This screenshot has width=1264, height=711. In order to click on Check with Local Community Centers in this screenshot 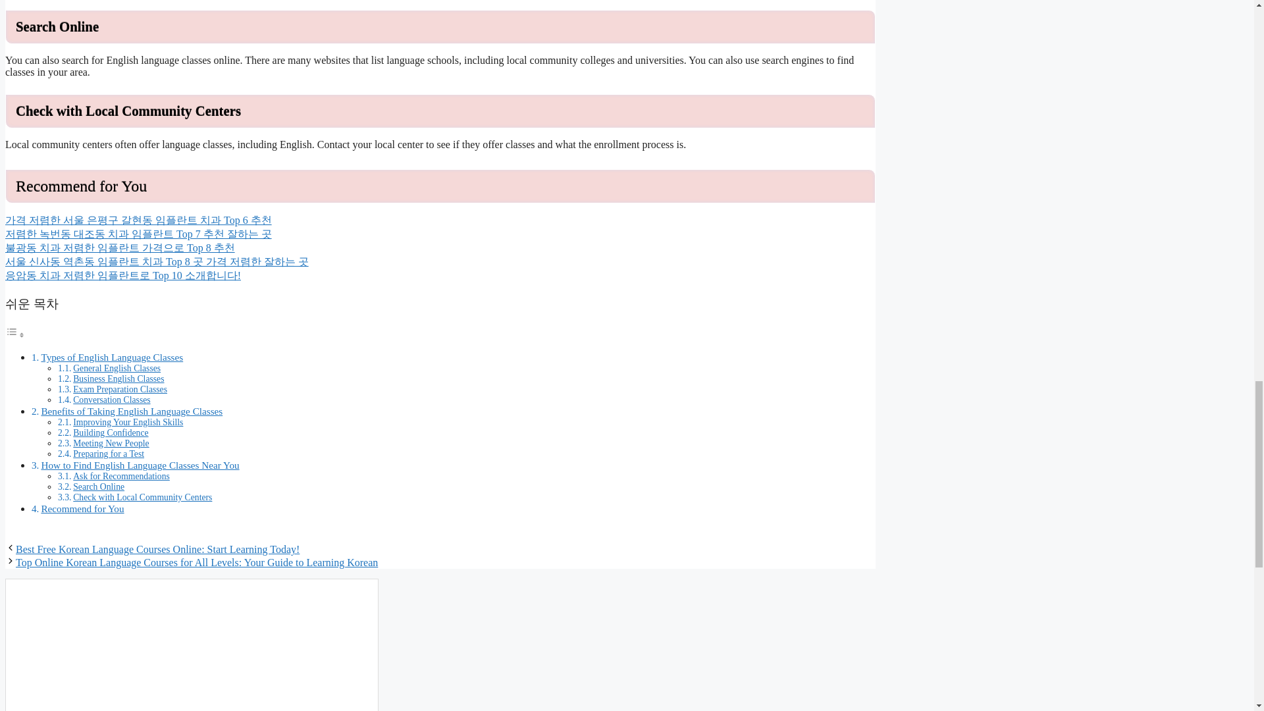, I will do `click(142, 497)`.